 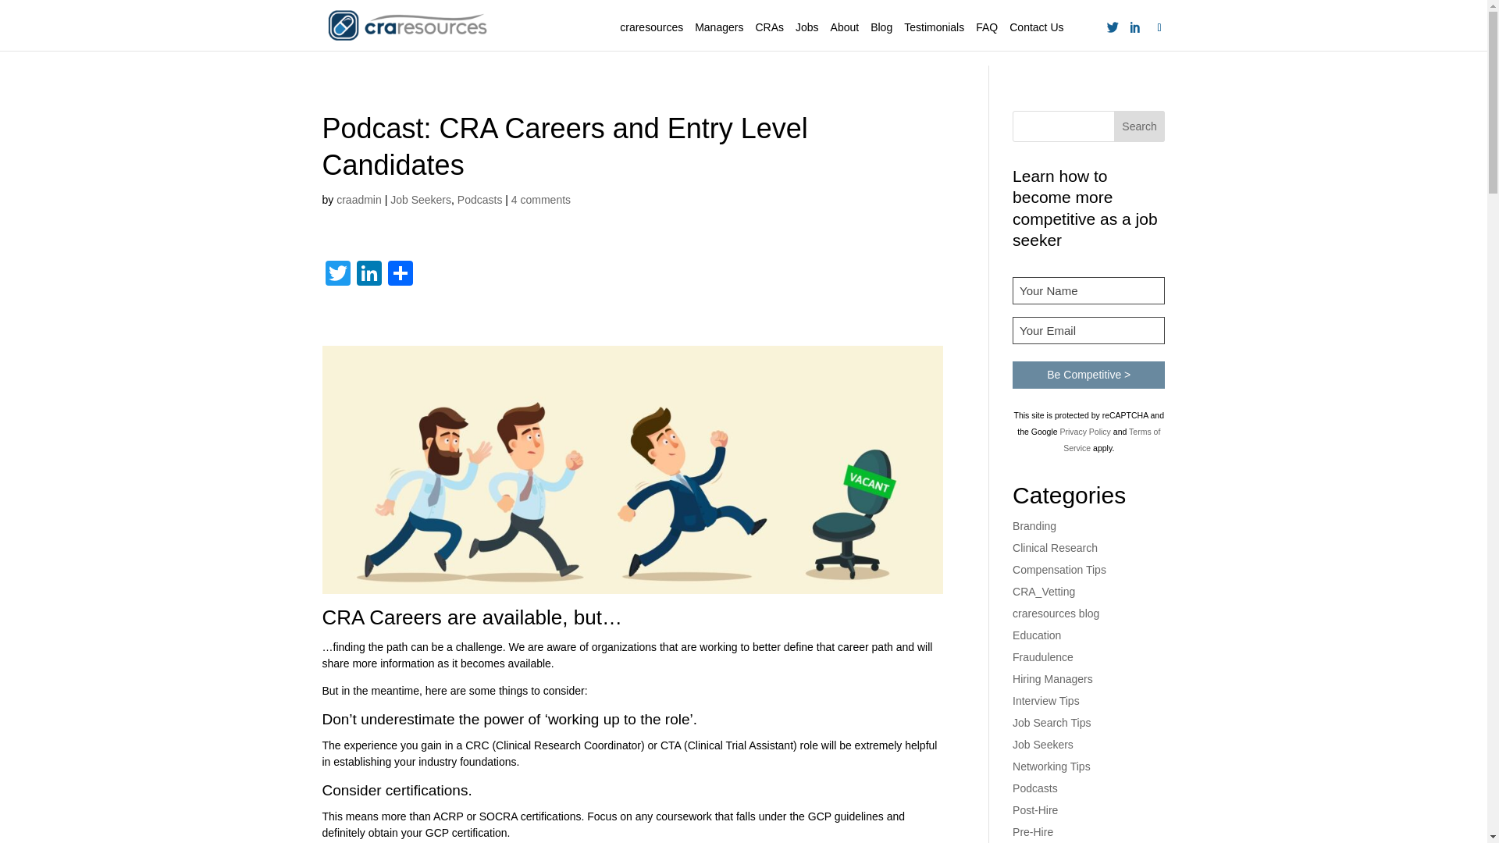 I want to click on Jobs, so click(x=807, y=28).